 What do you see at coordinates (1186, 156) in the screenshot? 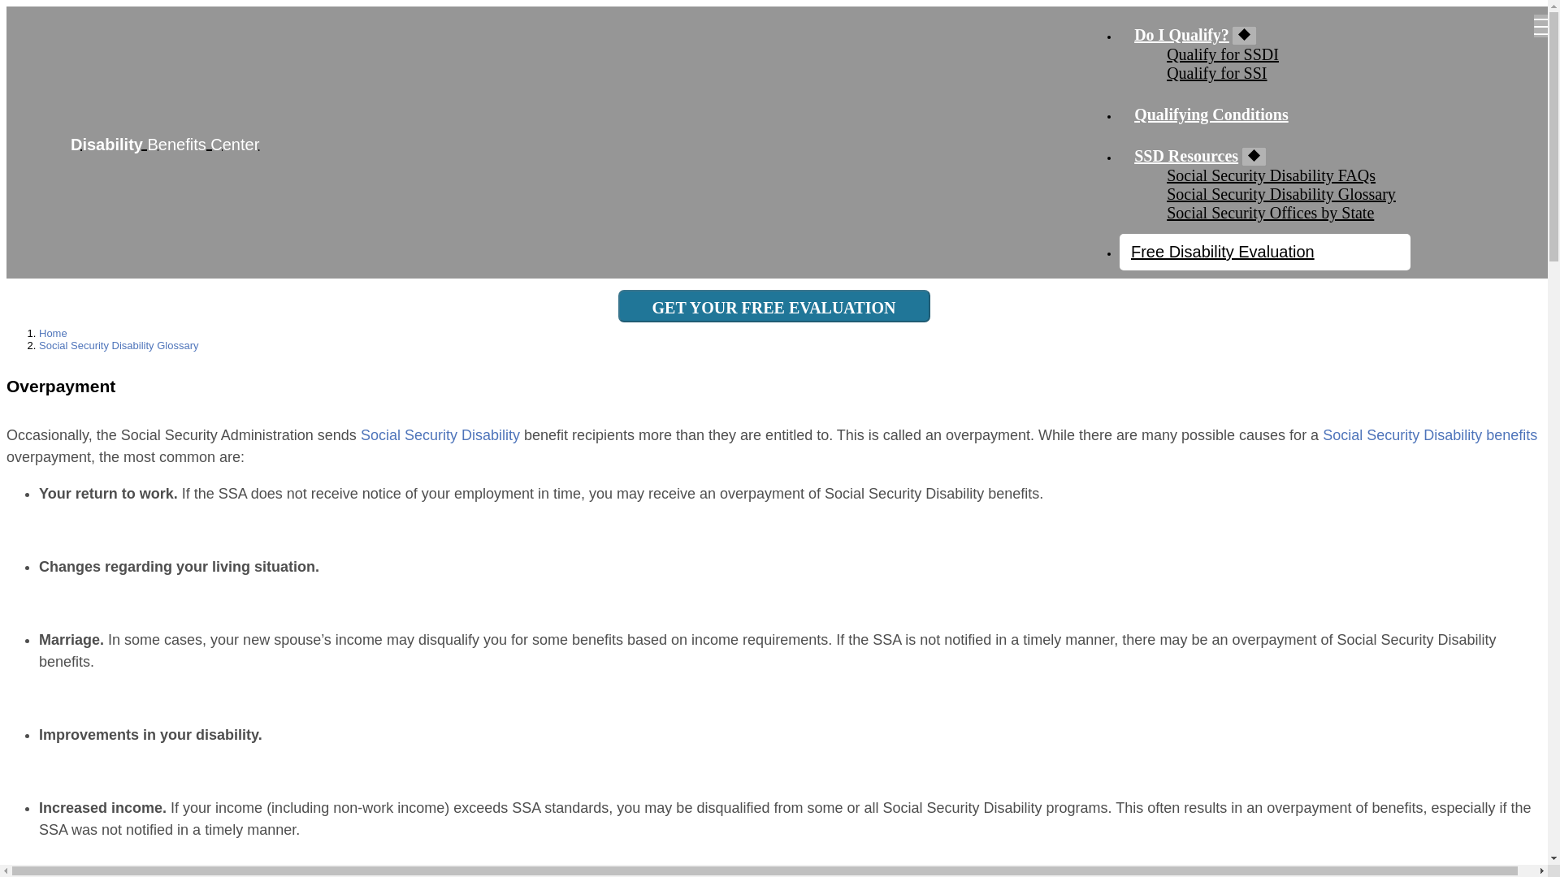
I see `SSD Resources` at bounding box center [1186, 156].